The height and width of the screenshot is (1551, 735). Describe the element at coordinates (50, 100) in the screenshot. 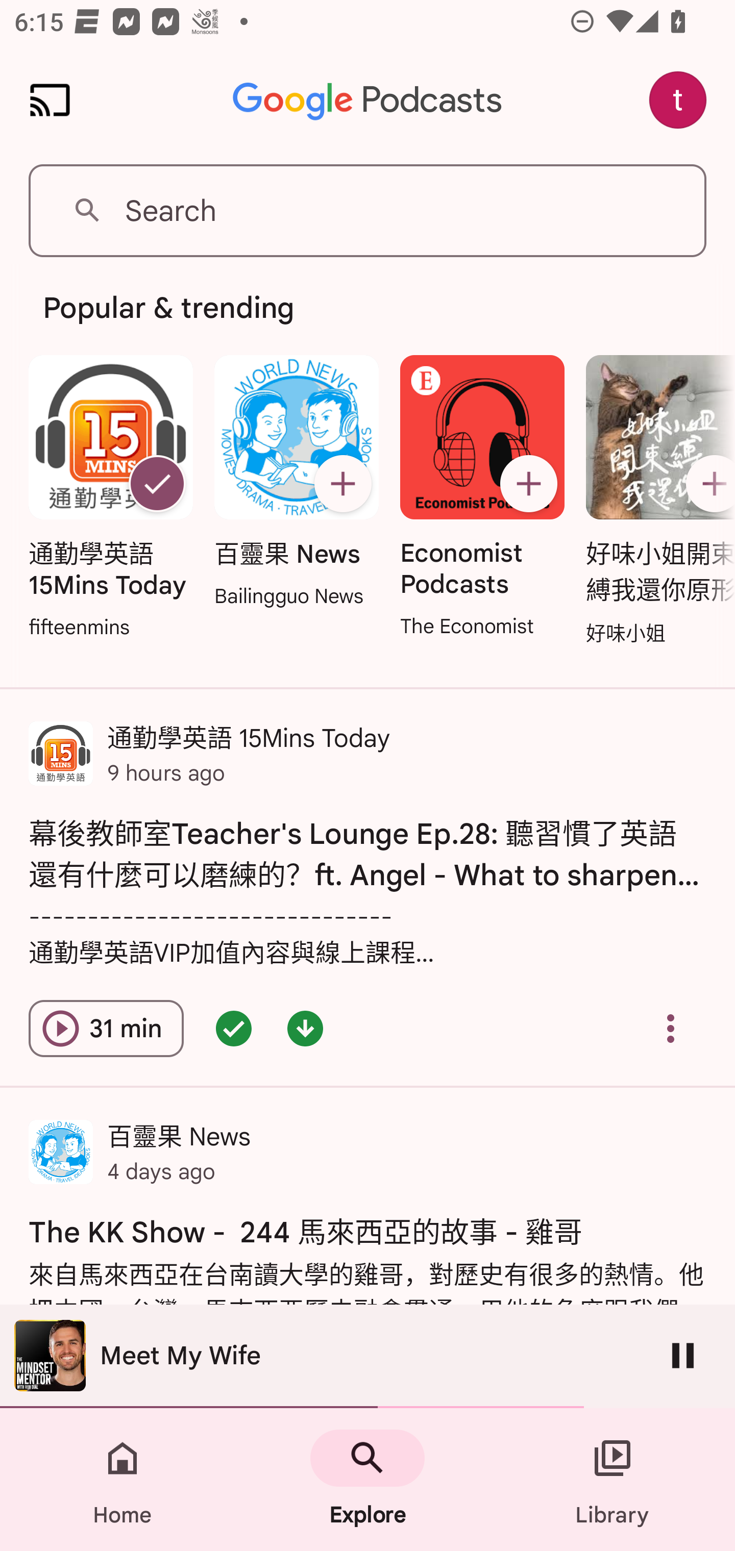

I see `Cast. Disconnected` at that location.